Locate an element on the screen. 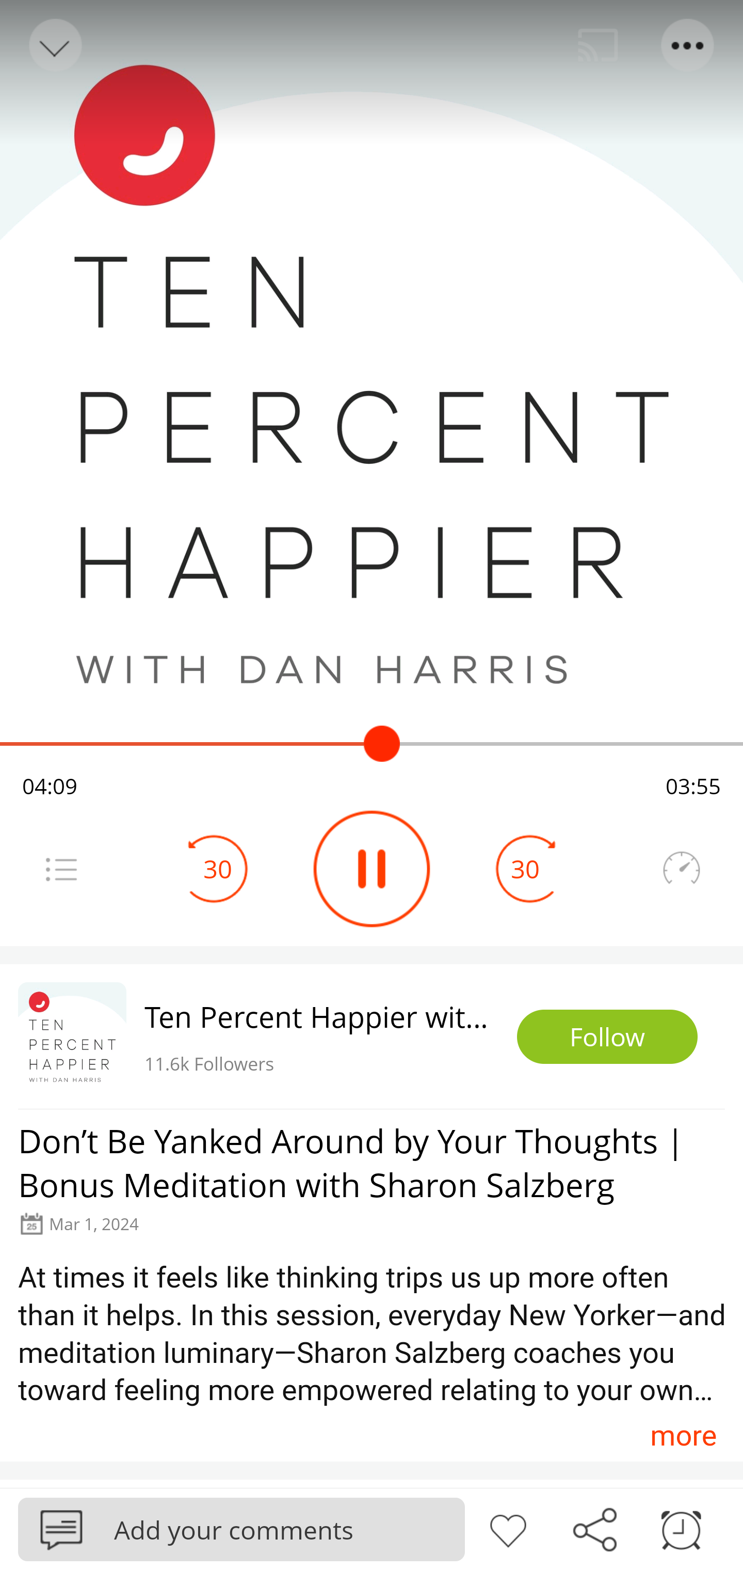 This screenshot has height=1570, width=743. Menu is located at coordinates (688, 45).